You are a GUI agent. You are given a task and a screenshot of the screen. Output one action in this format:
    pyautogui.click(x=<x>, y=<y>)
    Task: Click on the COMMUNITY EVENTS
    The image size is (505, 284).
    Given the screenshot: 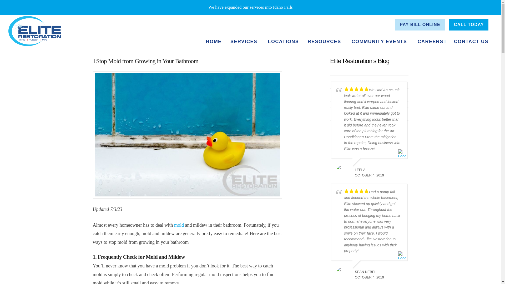 What is the action you would take?
    pyautogui.click(x=380, y=42)
    